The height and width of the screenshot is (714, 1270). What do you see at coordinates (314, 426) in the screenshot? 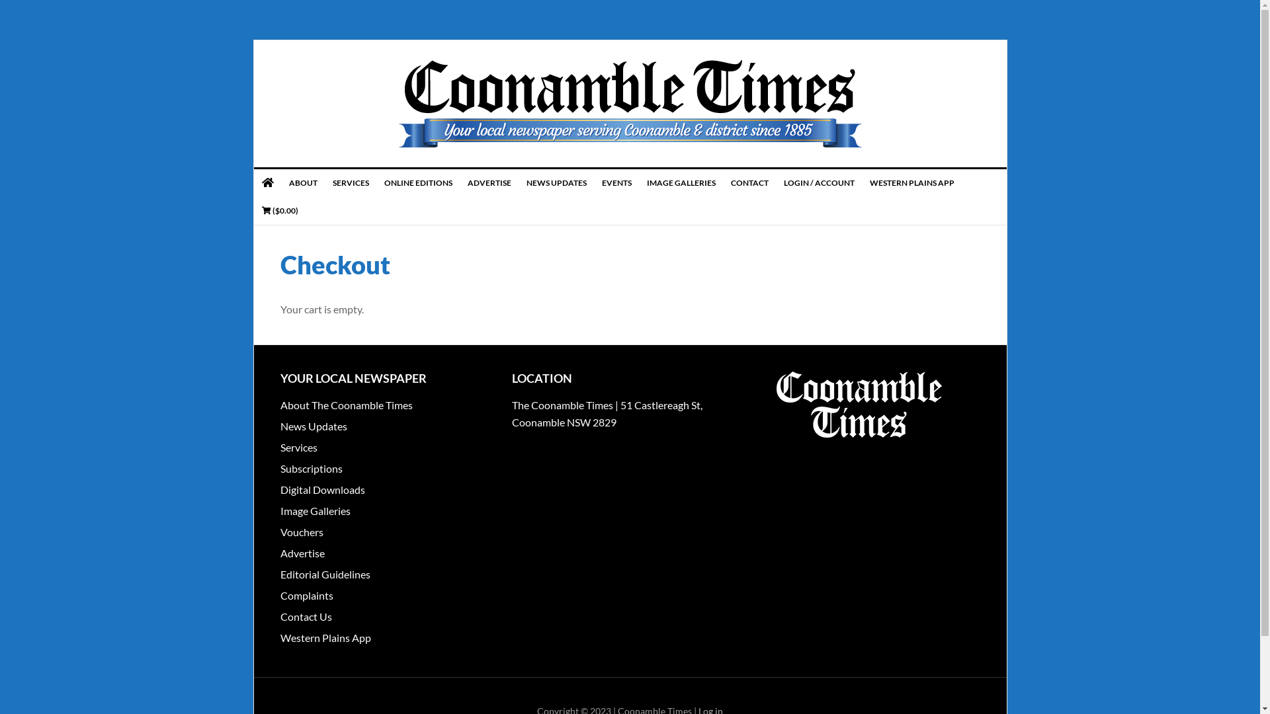
I see `News Updates` at bounding box center [314, 426].